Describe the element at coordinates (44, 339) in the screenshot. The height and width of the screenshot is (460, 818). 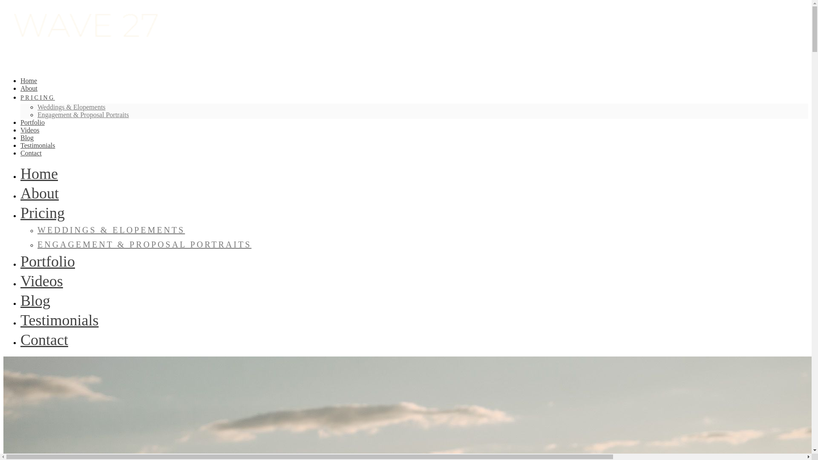
I see `Contact` at that location.